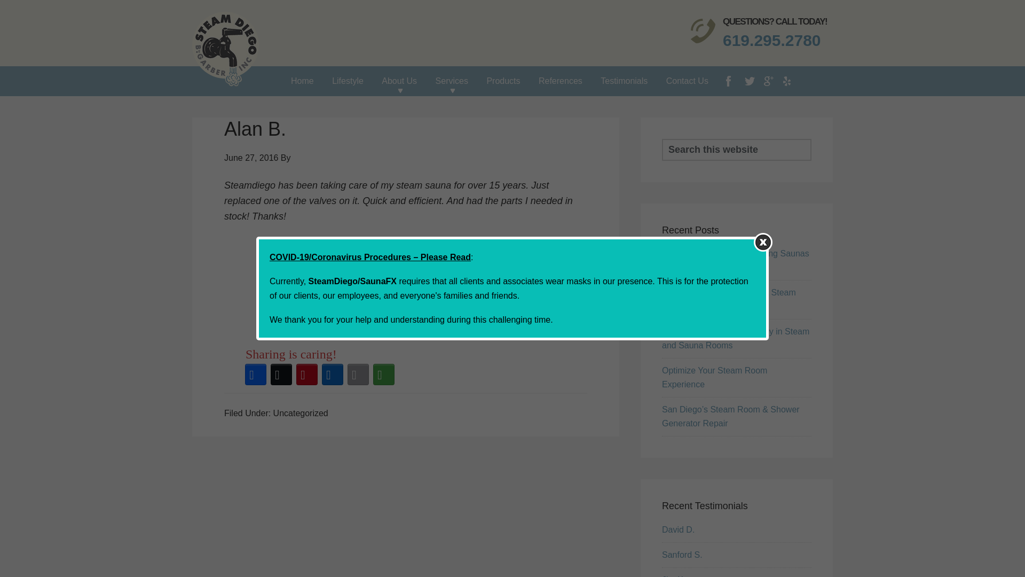 The image size is (1025, 577). Describe the element at coordinates (225, 52) in the screenshot. I see `SteamDiego` at that location.